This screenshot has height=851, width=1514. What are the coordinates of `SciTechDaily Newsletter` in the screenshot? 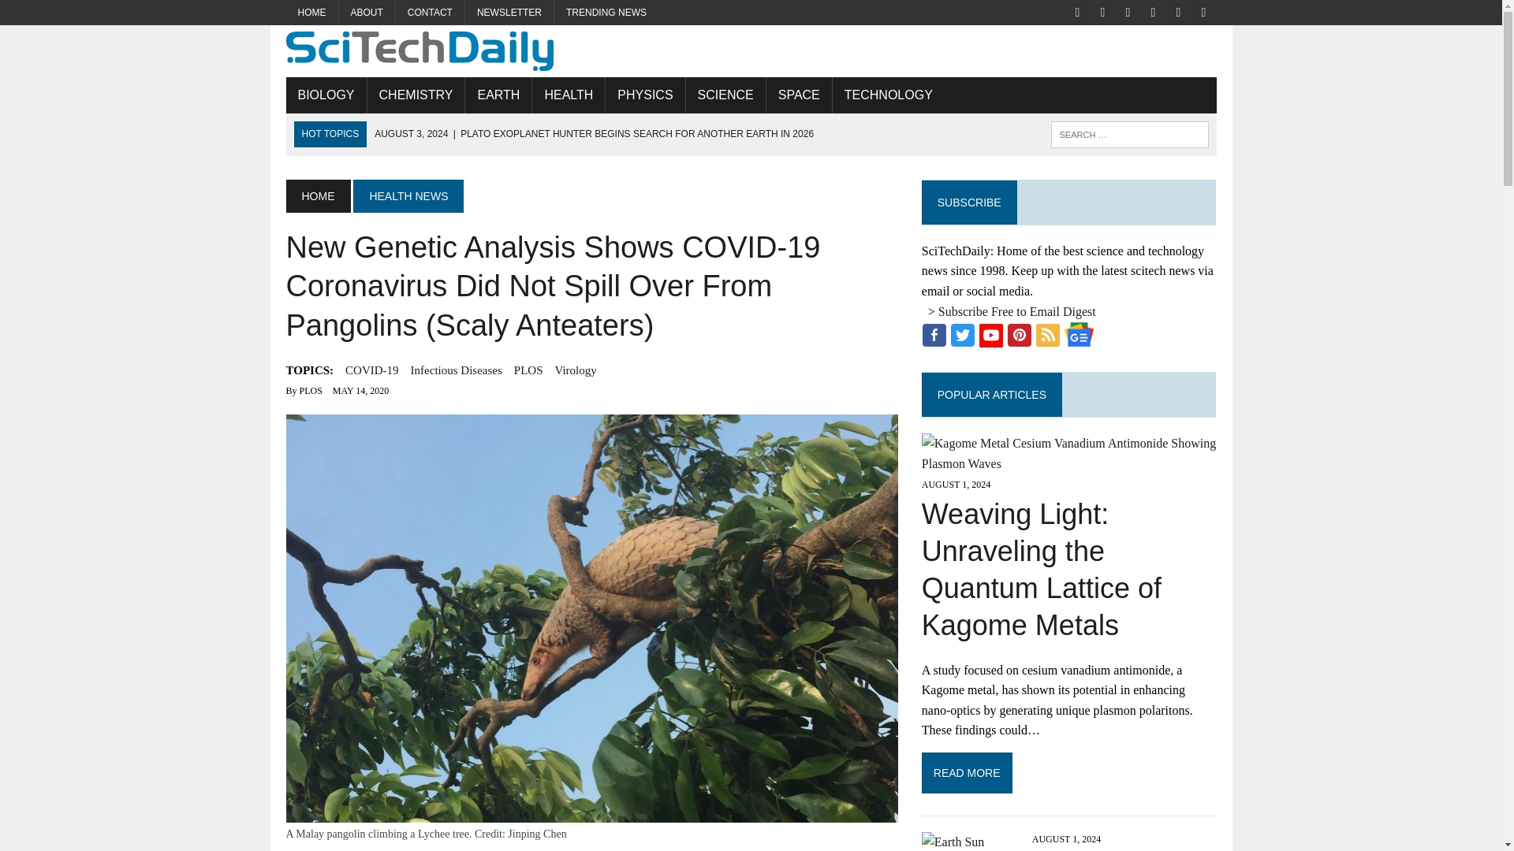 It's located at (509, 13).